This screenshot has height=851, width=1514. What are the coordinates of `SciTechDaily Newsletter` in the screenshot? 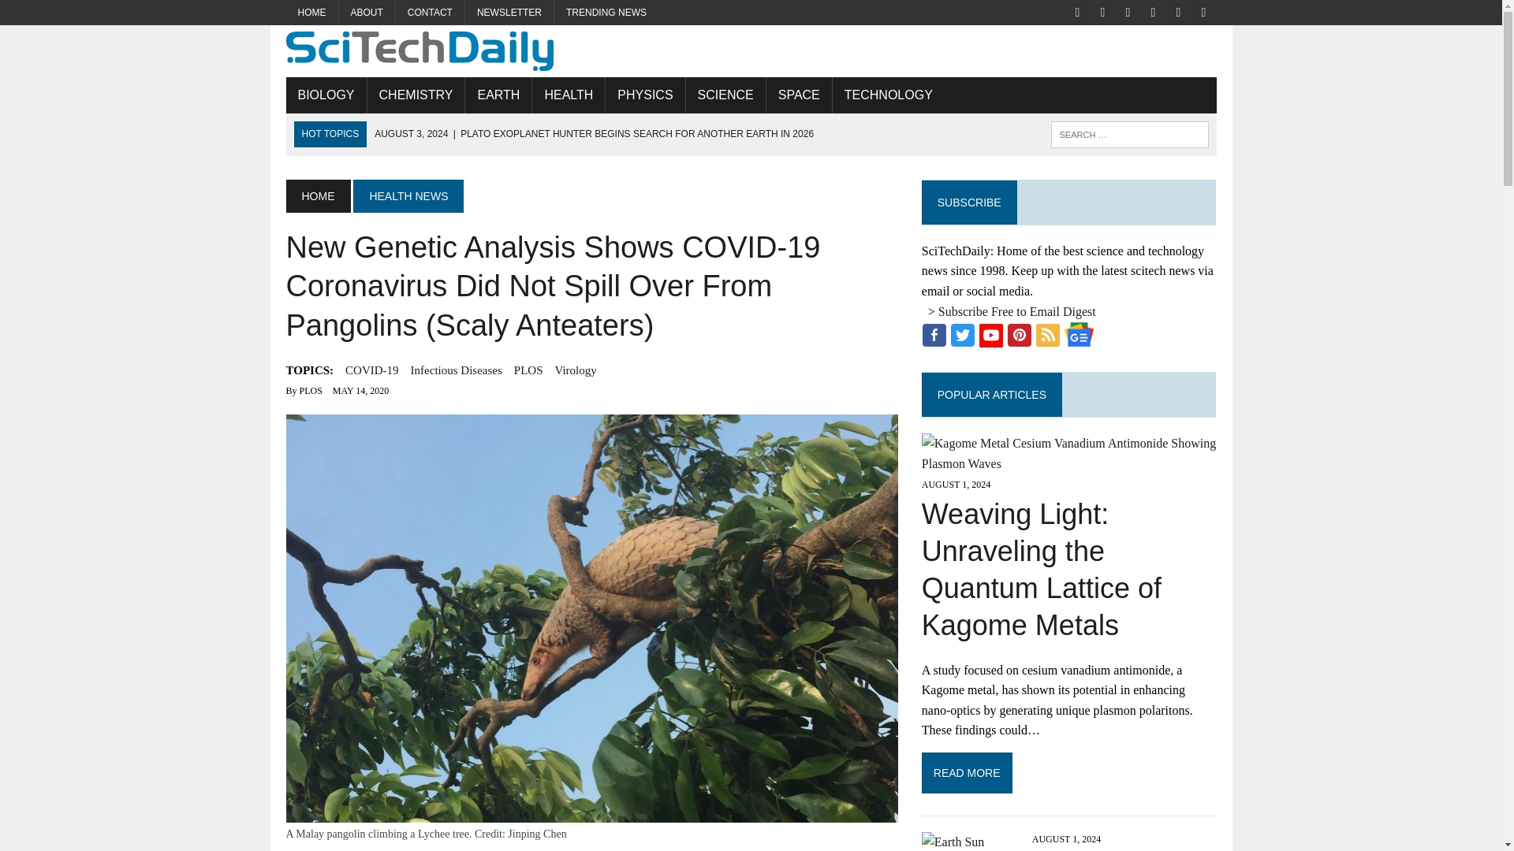 It's located at (509, 13).